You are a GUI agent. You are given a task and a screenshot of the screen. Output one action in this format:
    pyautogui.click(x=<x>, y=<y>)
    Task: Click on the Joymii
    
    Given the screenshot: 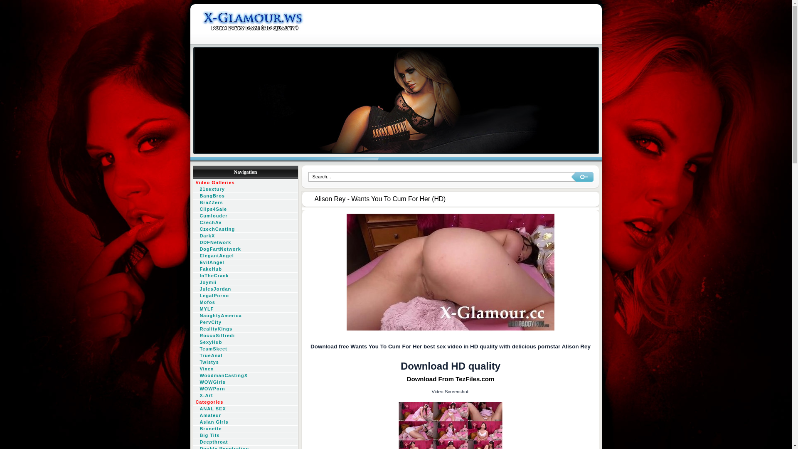 What is the action you would take?
    pyautogui.click(x=245, y=283)
    